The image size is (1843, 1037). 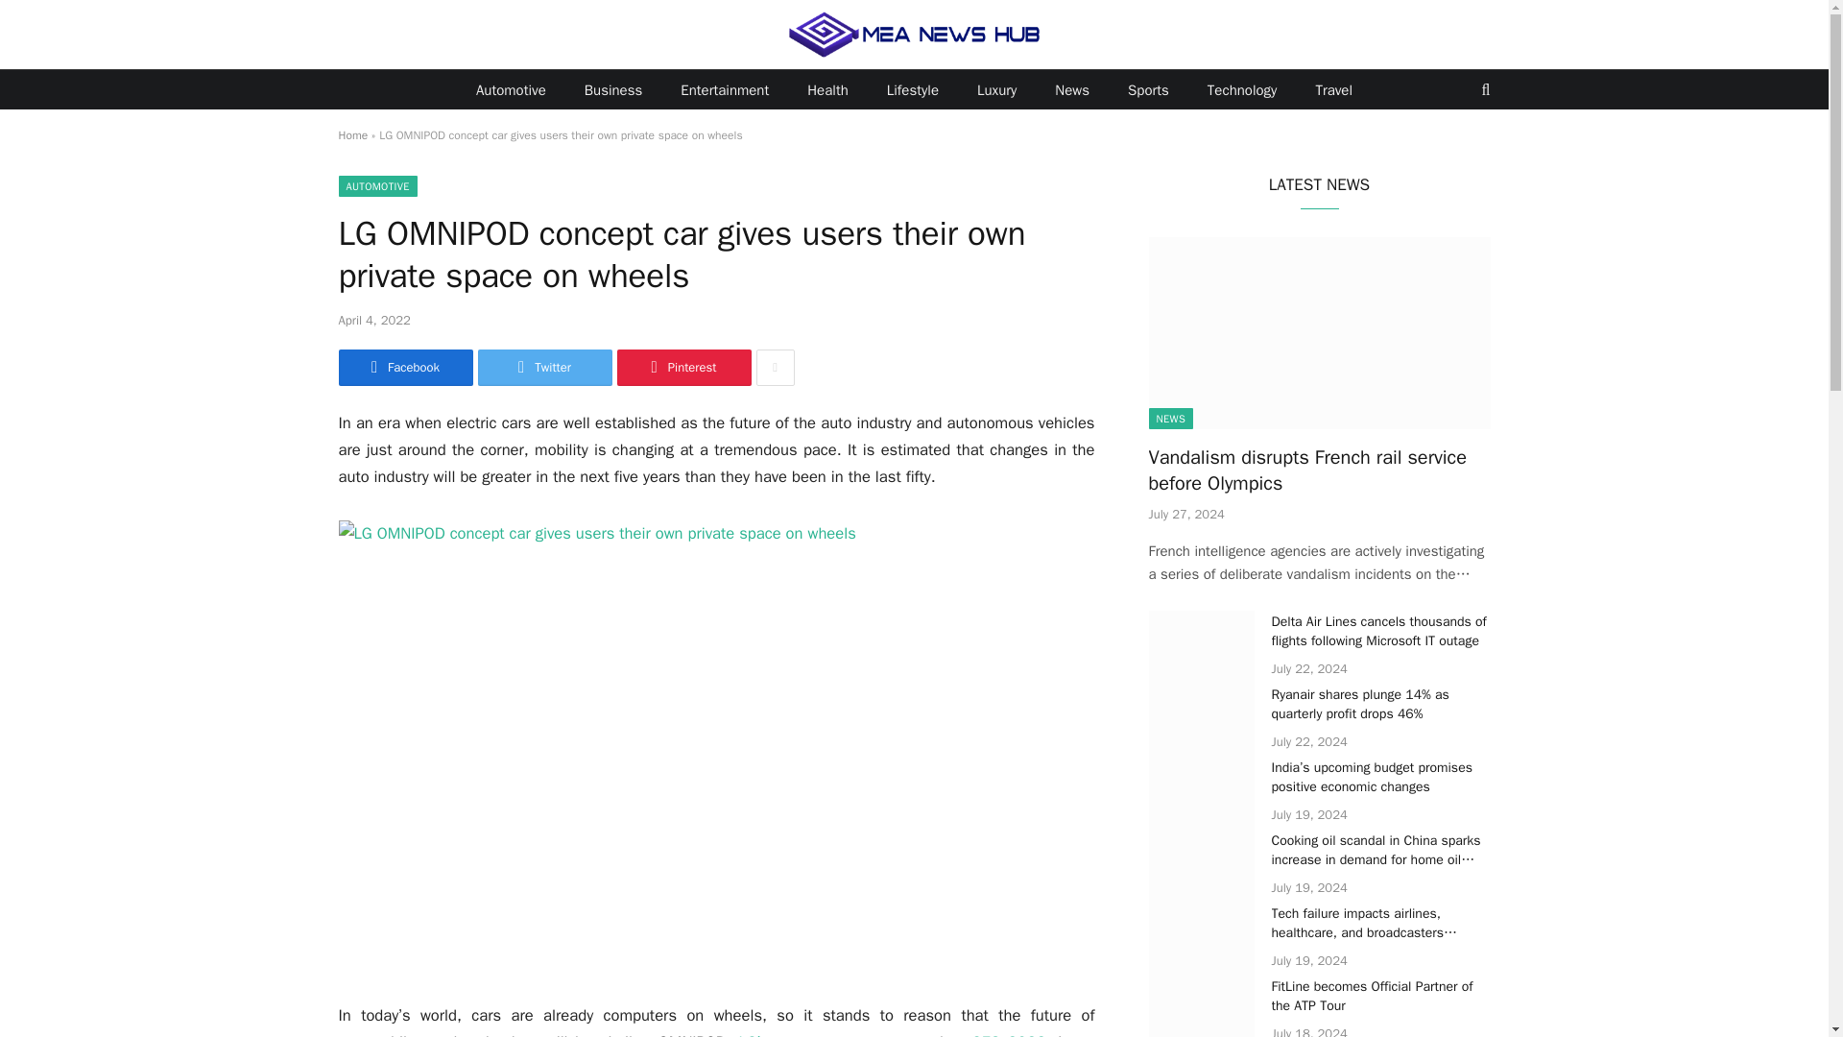 What do you see at coordinates (996, 90) in the screenshot?
I see `Luxury` at bounding box center [996, 90].